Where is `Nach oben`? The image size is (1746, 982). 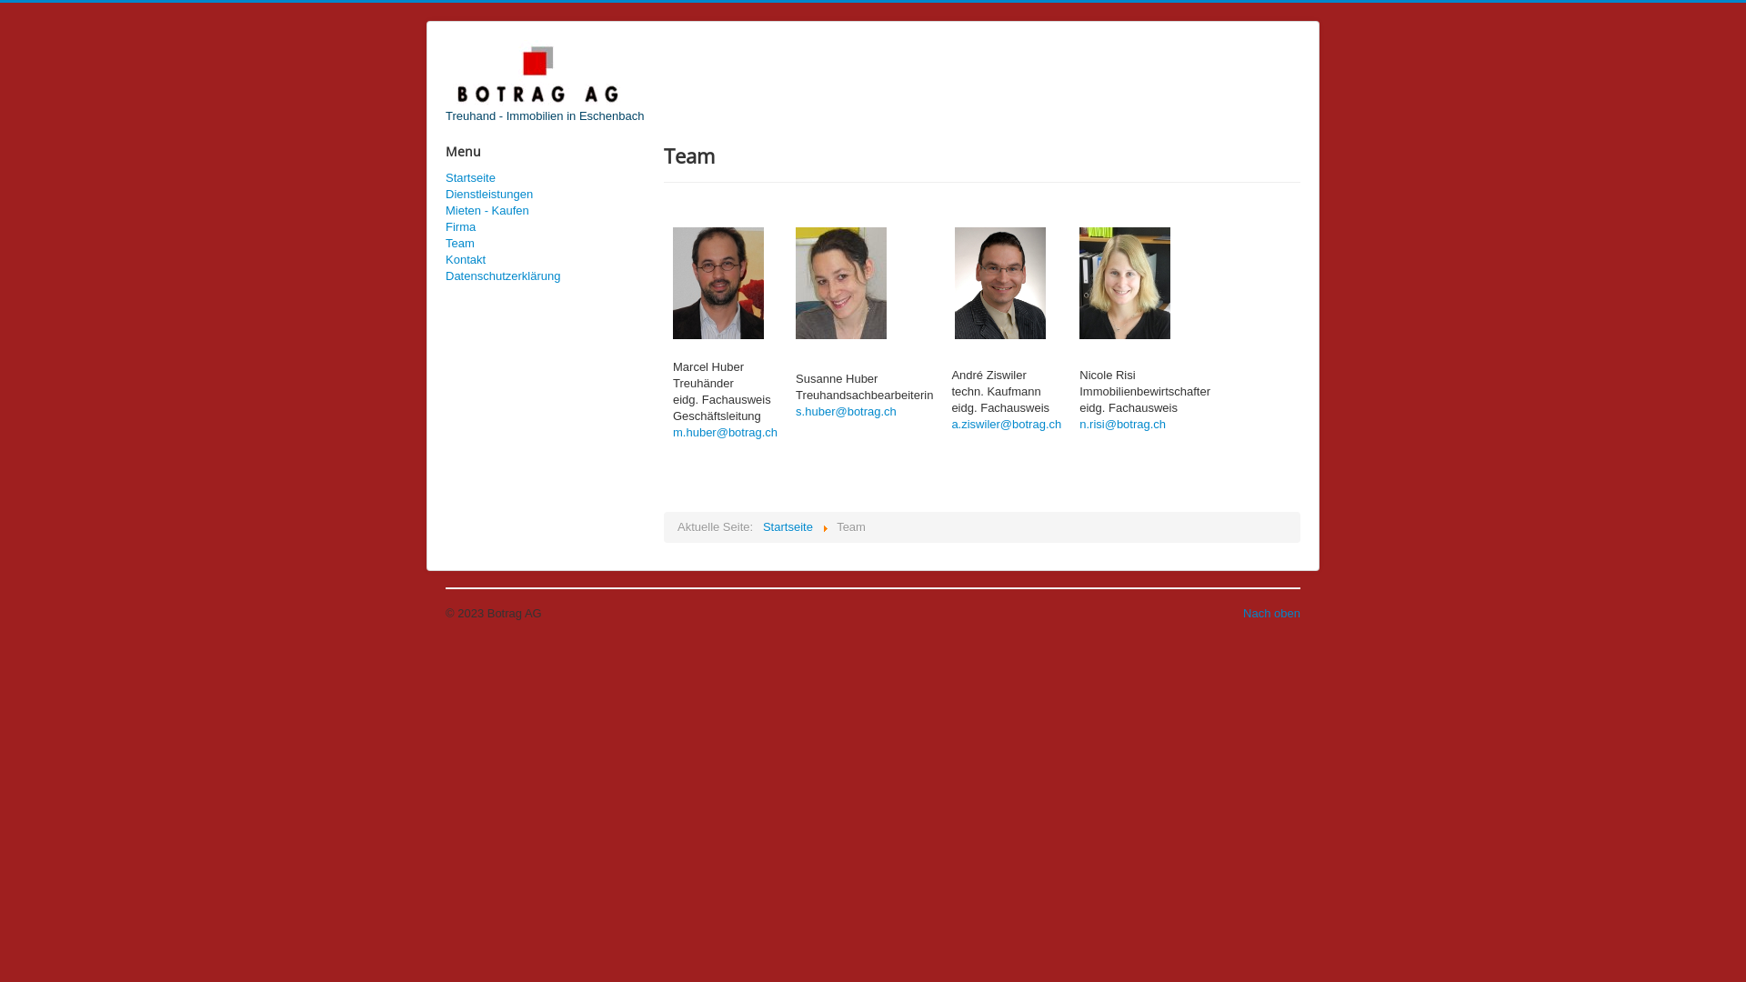
Nach oben is located at coordinates (1271, 613).